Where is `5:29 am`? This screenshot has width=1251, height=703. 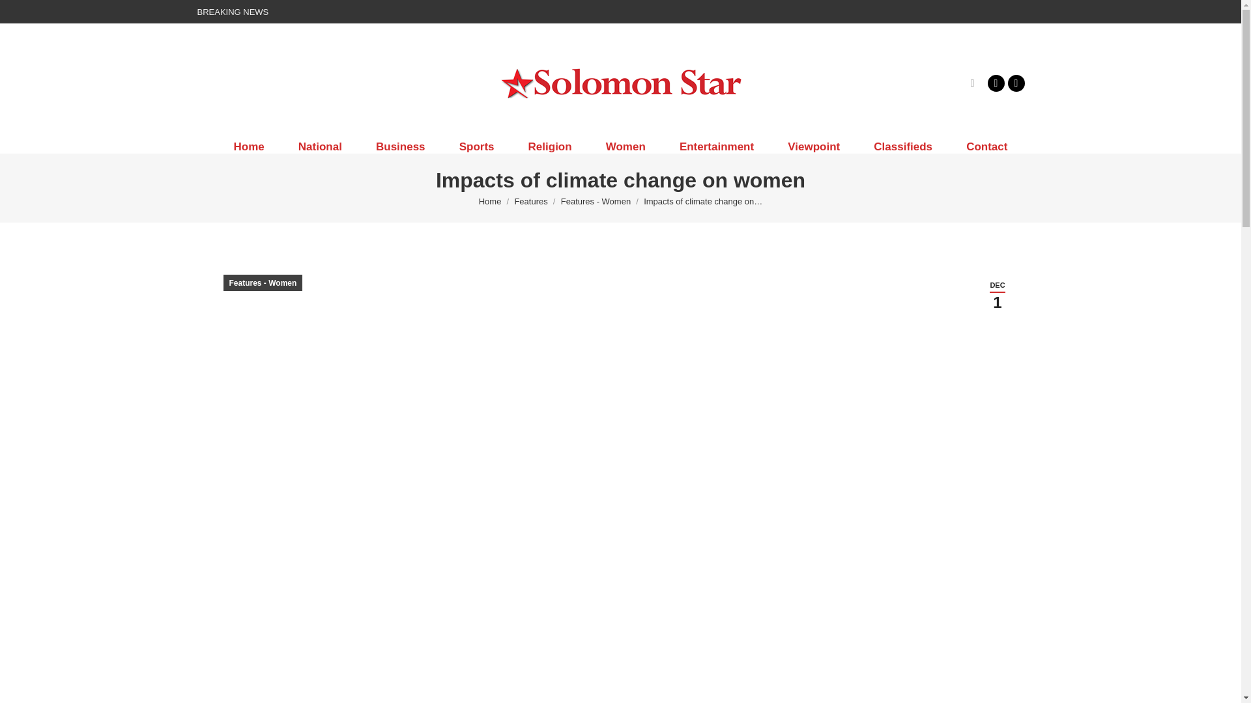 5:29 am is located at coordinates (997, 295).